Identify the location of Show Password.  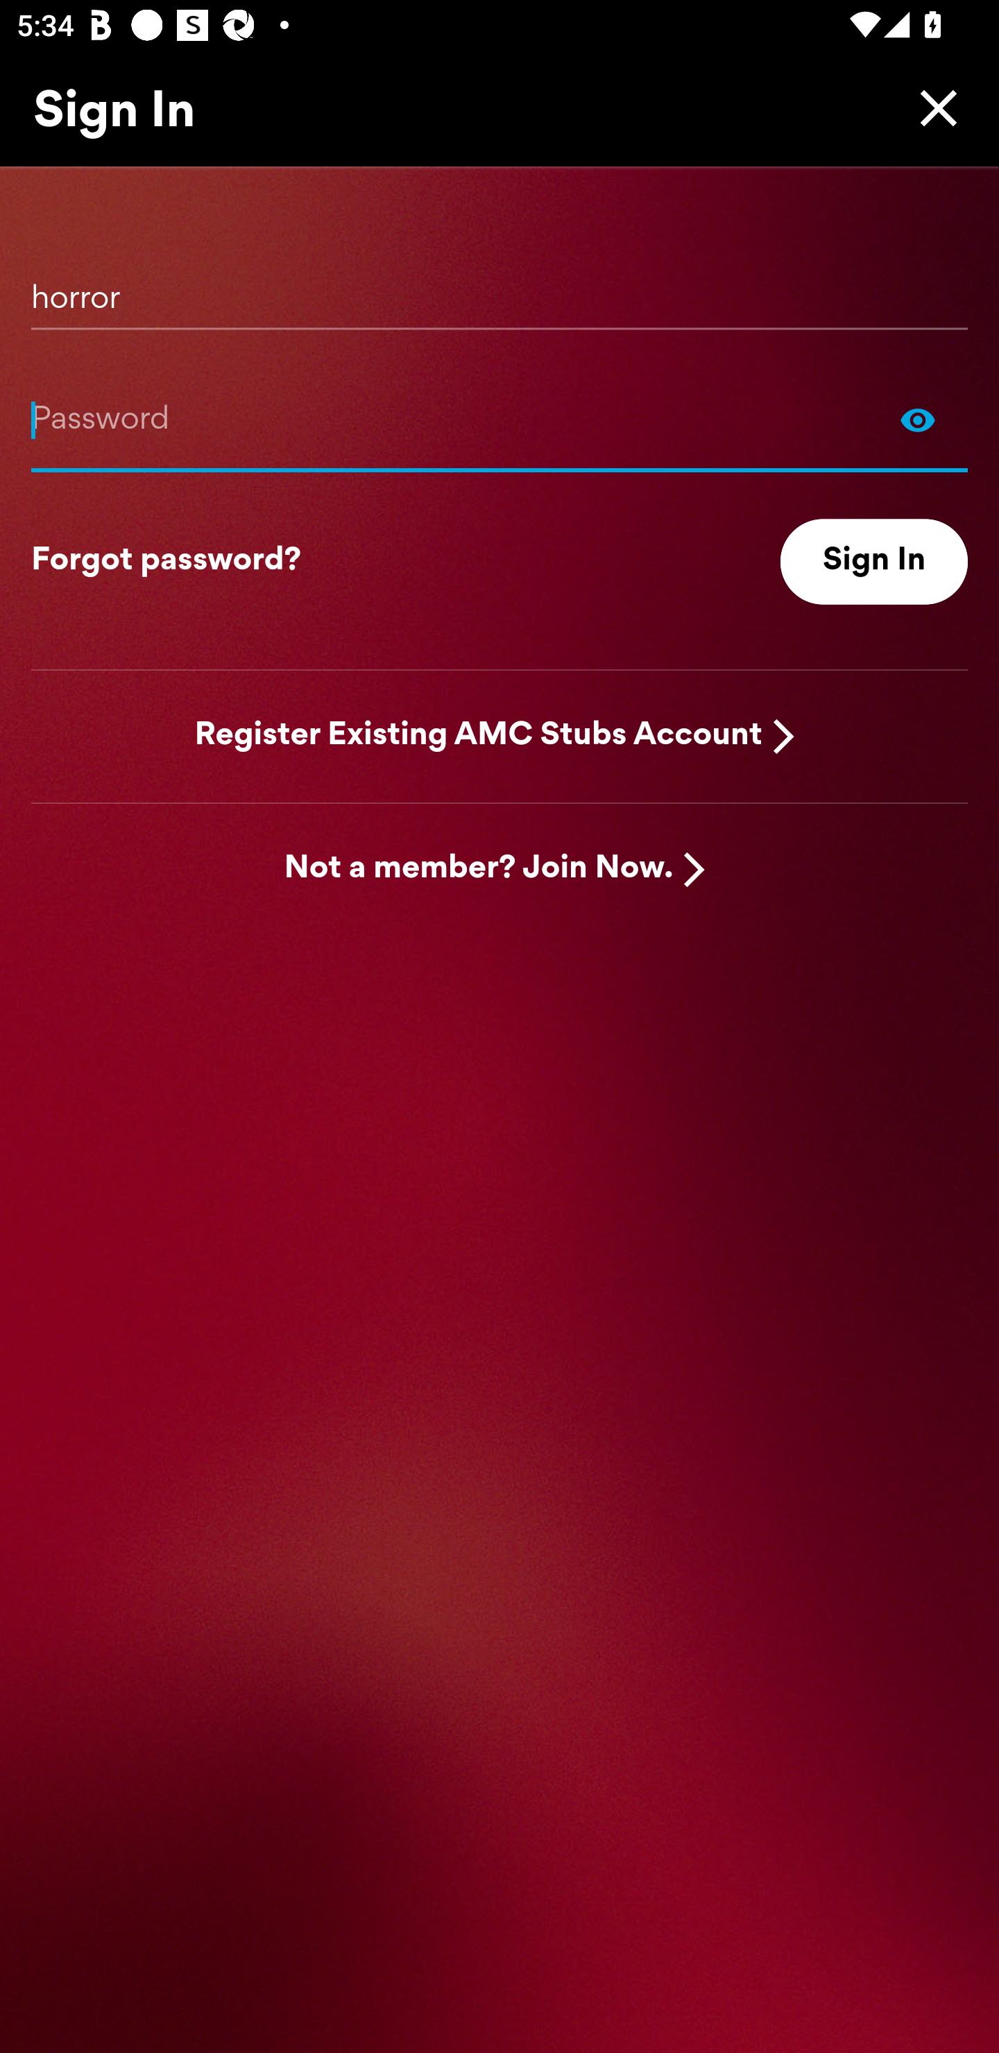
(918, 419).